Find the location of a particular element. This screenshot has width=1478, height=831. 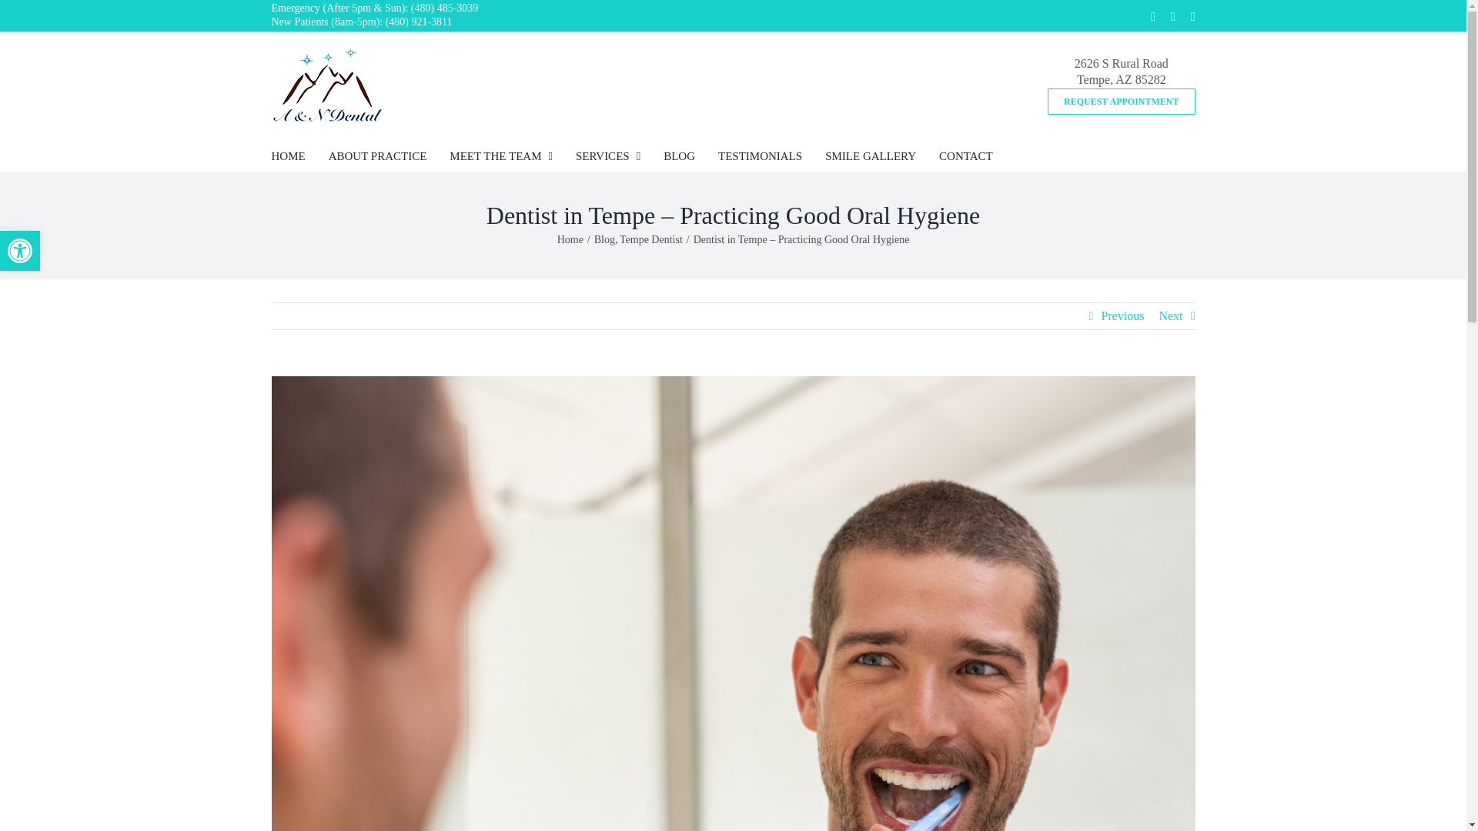

Decrease Text is located at coordinates (20, 251).